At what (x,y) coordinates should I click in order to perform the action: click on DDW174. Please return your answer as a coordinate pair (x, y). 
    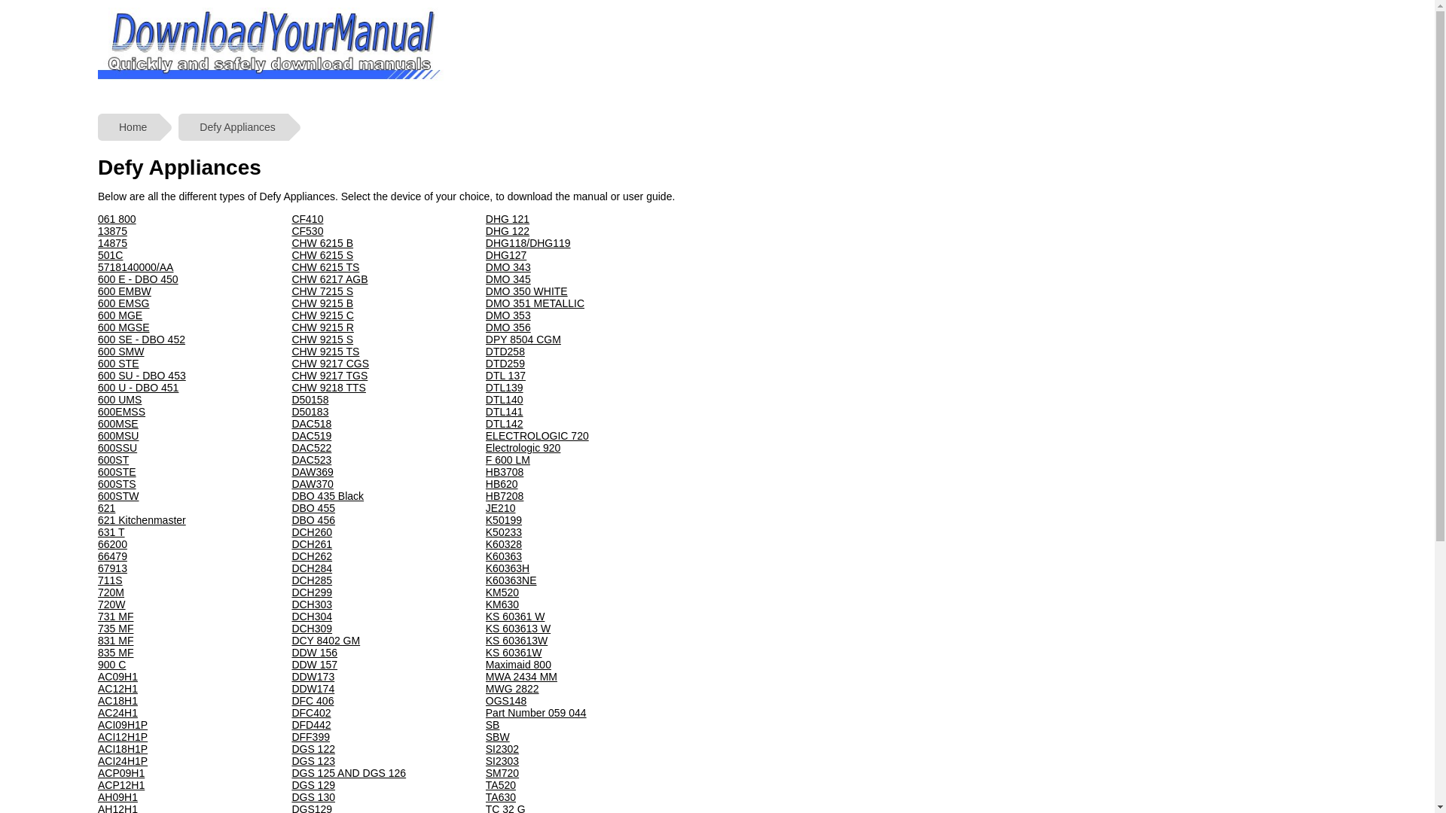
    Looking at the image, I should click on (313, 689).